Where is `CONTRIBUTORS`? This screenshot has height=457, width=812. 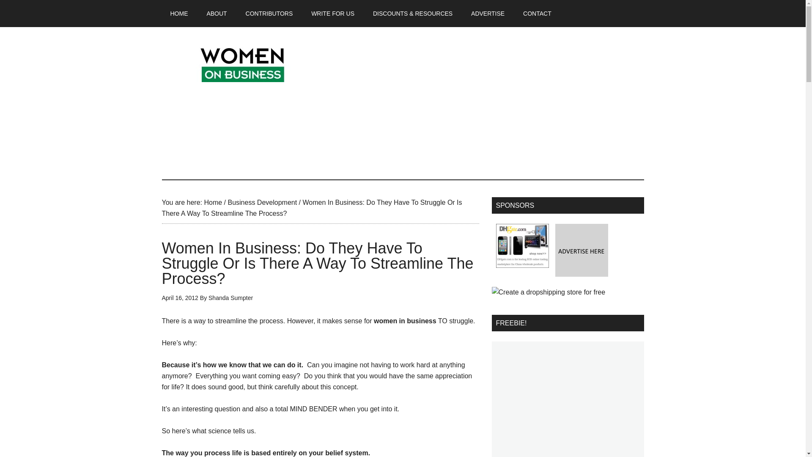
CONTRIBUTORS is located at coordinates (269, 14).